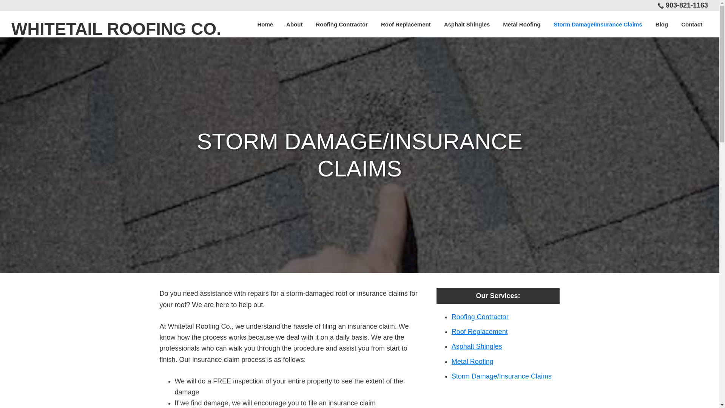 The width and height of the screenshot is (725, 408). Describe the element at coordinates (467, 24) in the screenshot. I see `Asphalt Shingles` at that location.